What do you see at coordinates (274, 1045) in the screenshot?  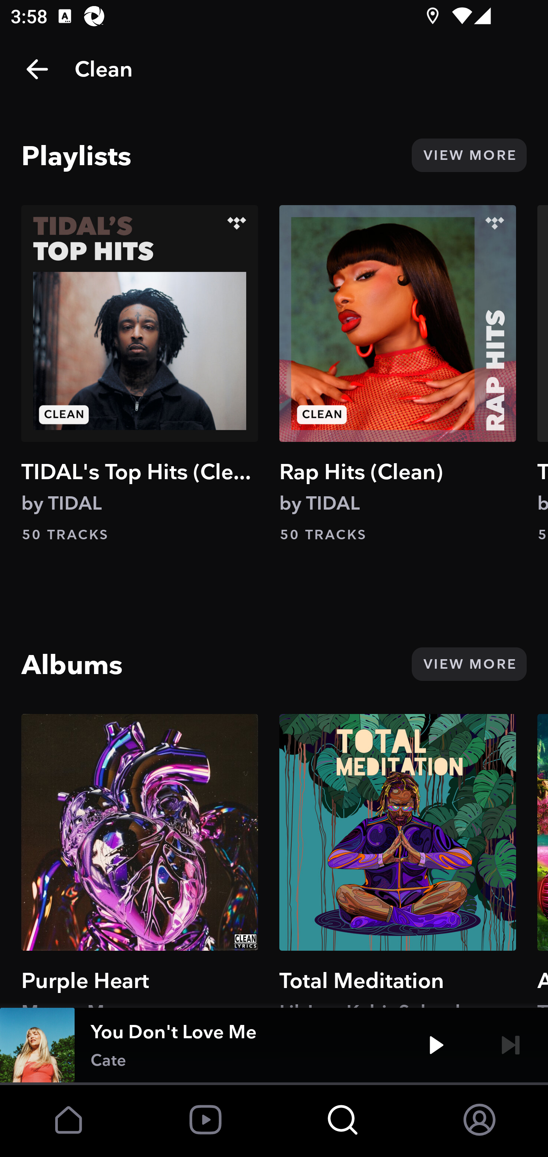 I see `You Don't Love Me Cate Play` at bounding box center [274, 1045].